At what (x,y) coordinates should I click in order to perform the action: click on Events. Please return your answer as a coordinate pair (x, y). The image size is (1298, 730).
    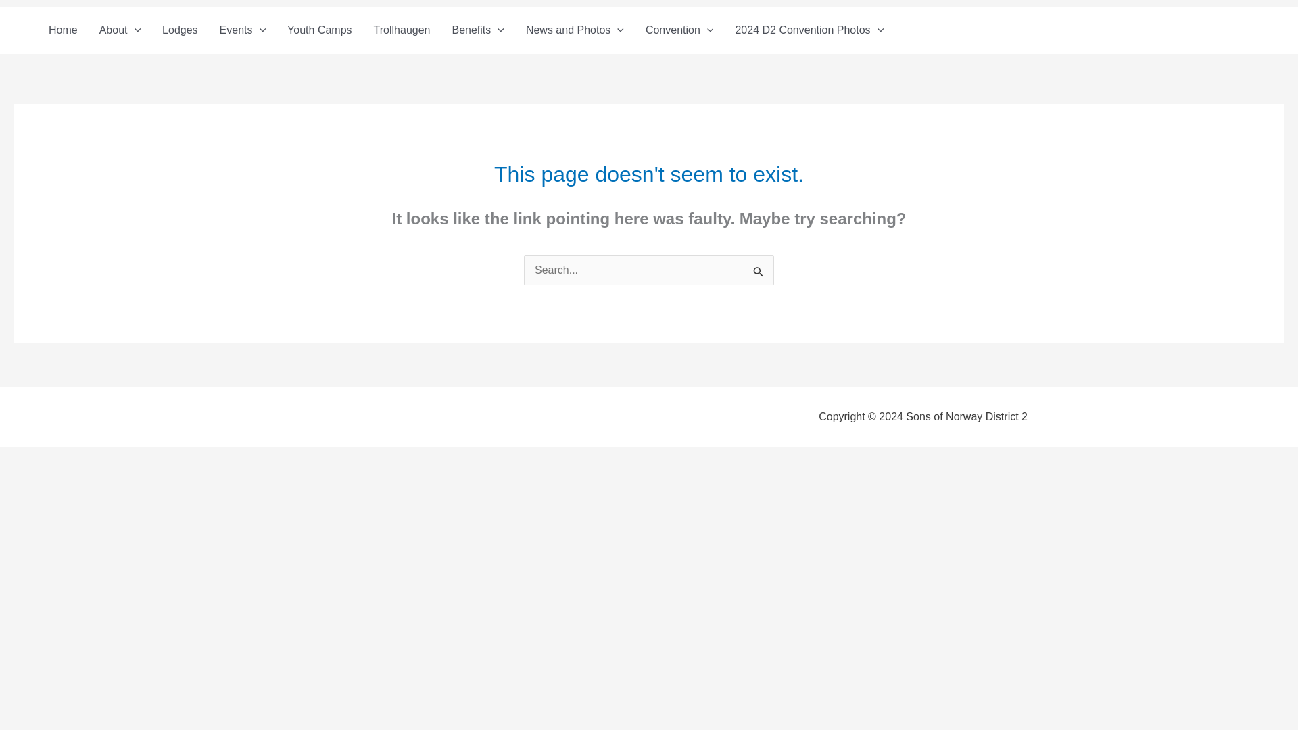
    Looking at the image, I should click on (243, 30).